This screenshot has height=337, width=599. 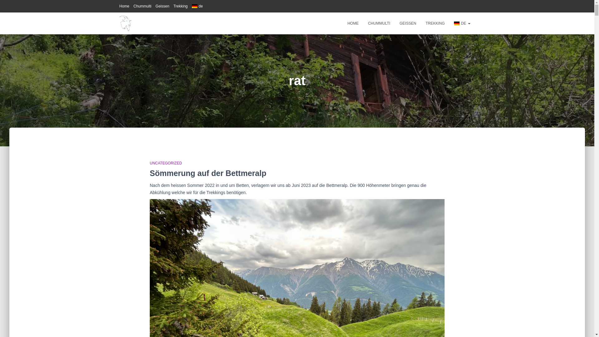 What do you see at coordinates (181, 6) in the screenshot?
I see `Trekking` at bounding box center [181, 6].